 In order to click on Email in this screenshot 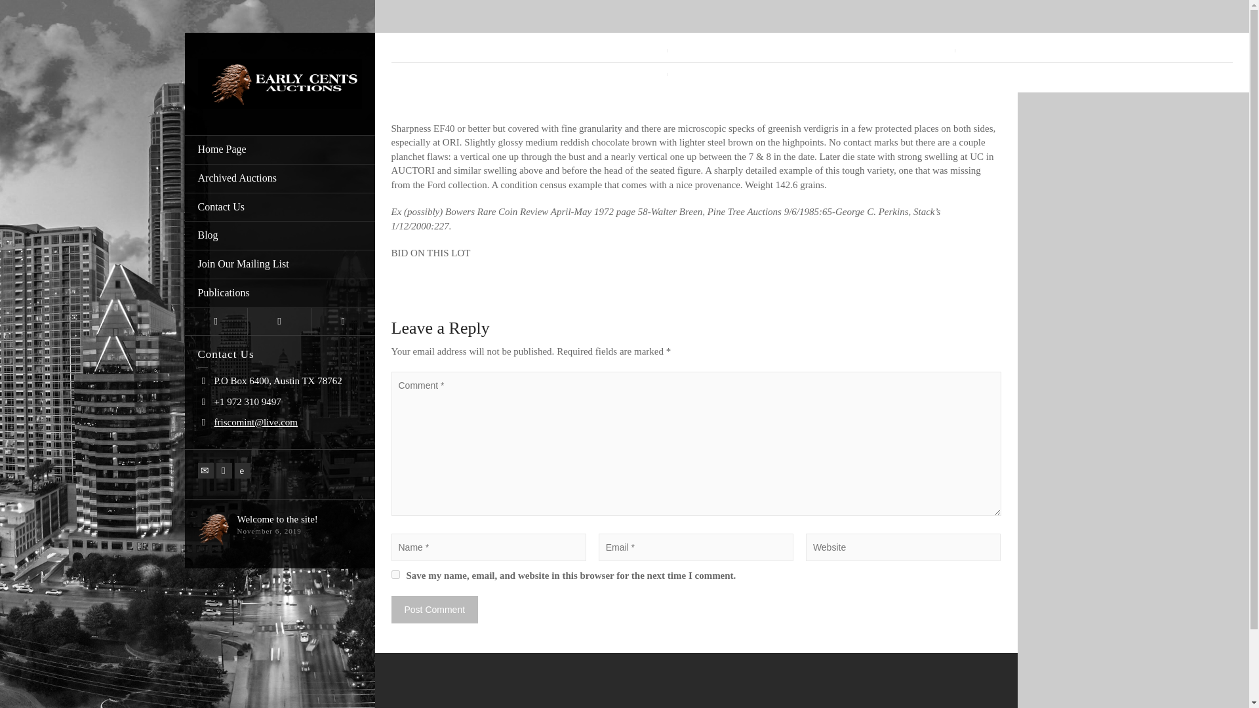, I will do `click(206, 471)`.